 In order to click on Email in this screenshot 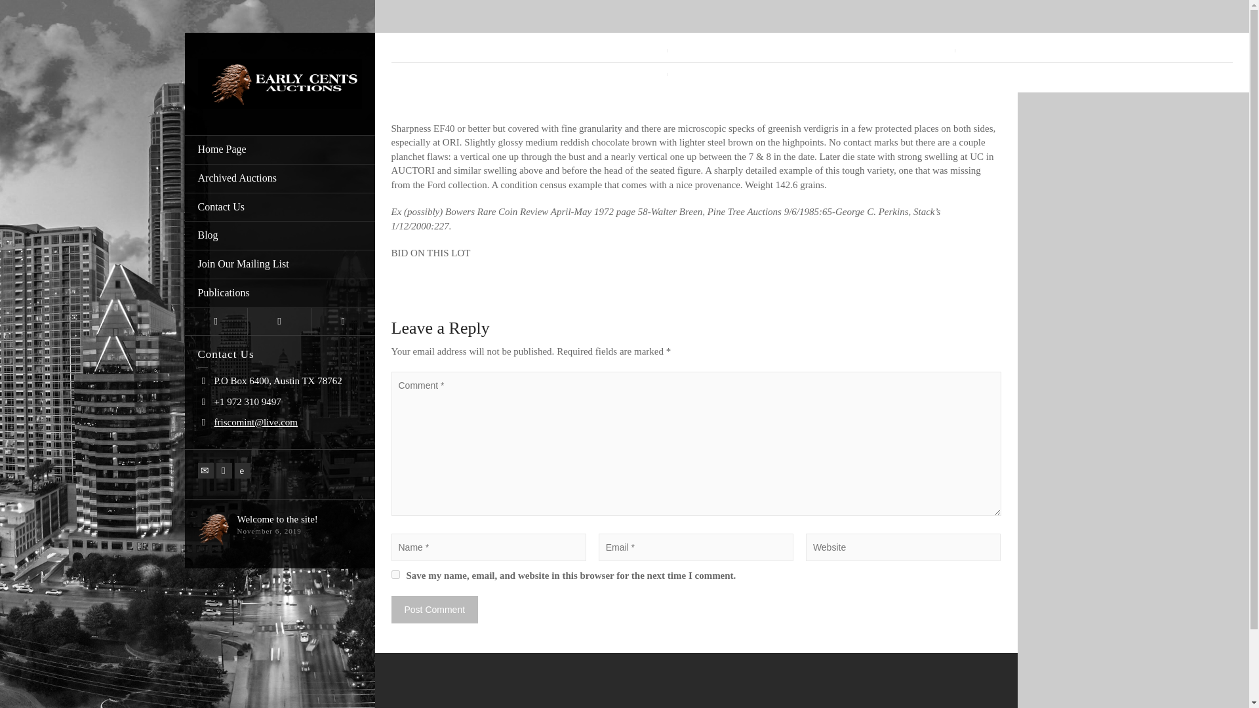, I will do `click(206, 471)`.